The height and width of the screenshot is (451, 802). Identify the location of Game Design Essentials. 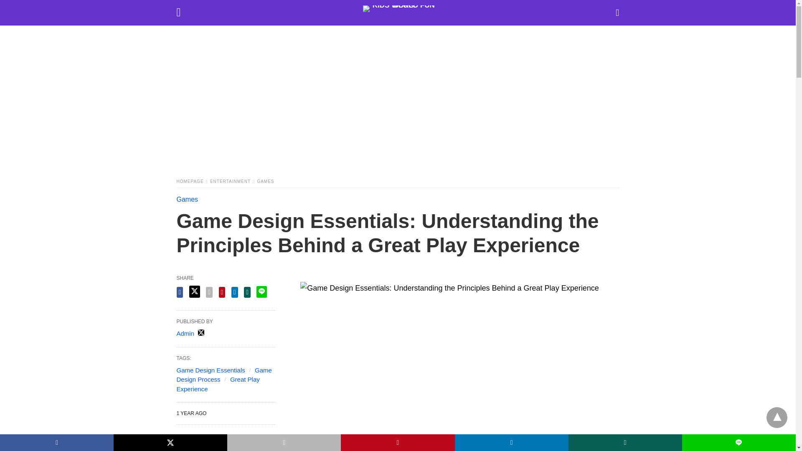
(211, 370).